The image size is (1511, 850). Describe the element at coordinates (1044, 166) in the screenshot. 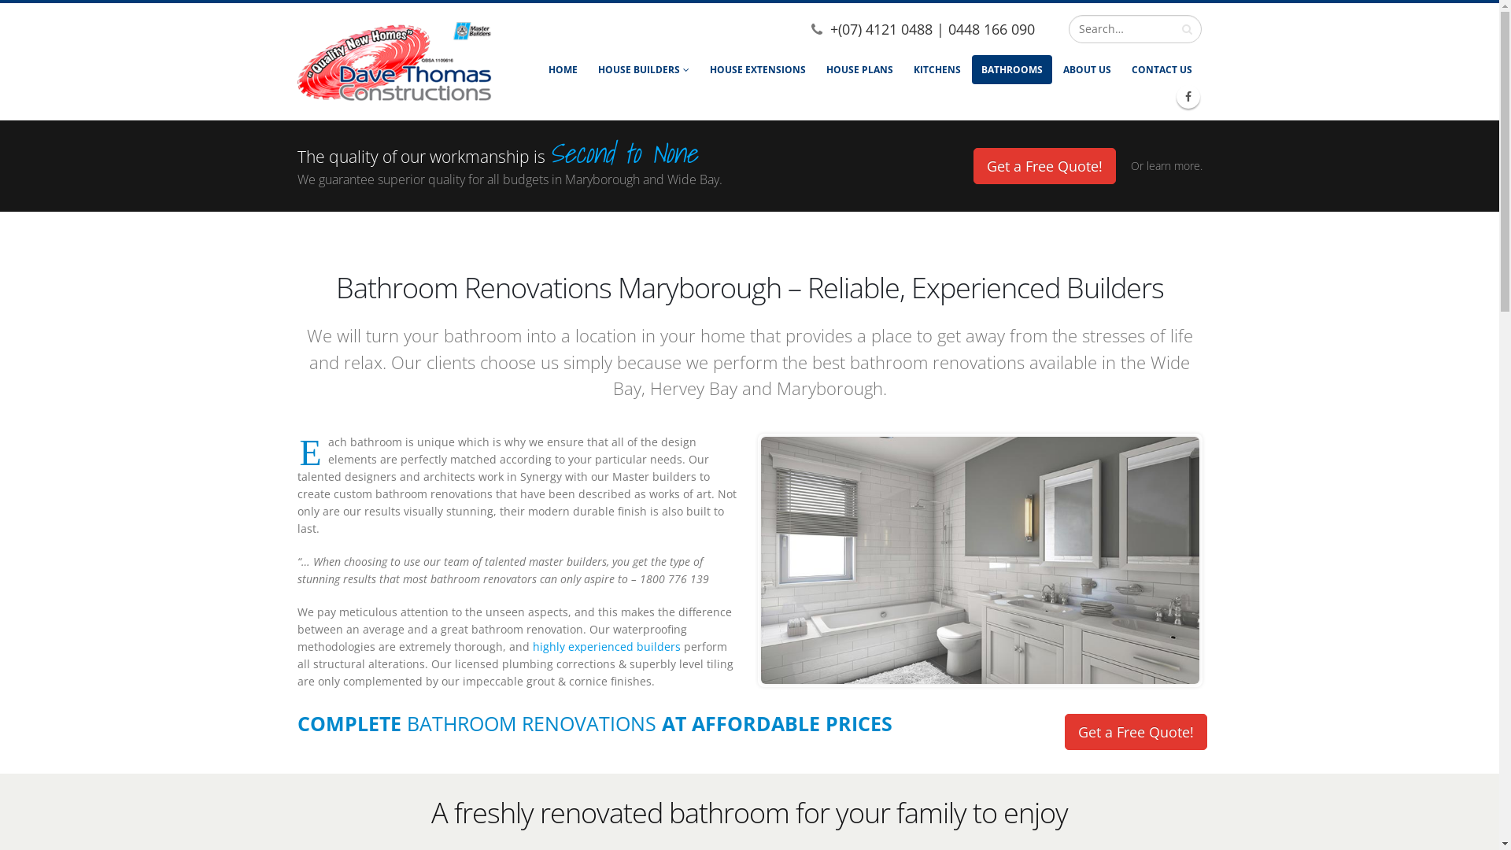

I see `Get a Free Quote!` at that location.